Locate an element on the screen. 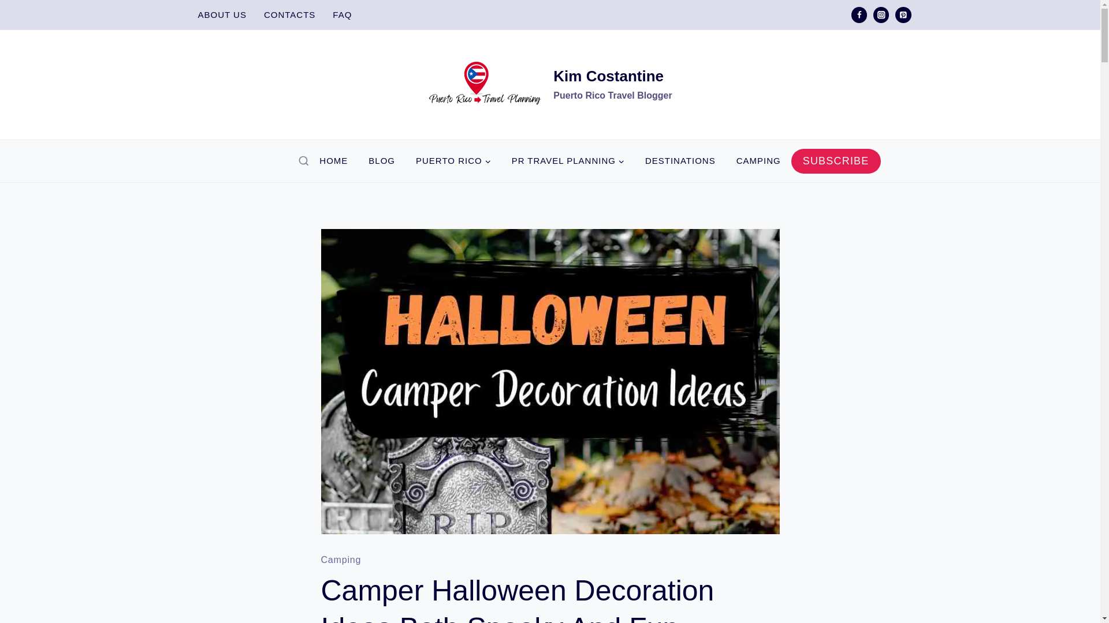 This screenshot has width=1109, height=623. CAMPING is located at coordinates (334, 161).